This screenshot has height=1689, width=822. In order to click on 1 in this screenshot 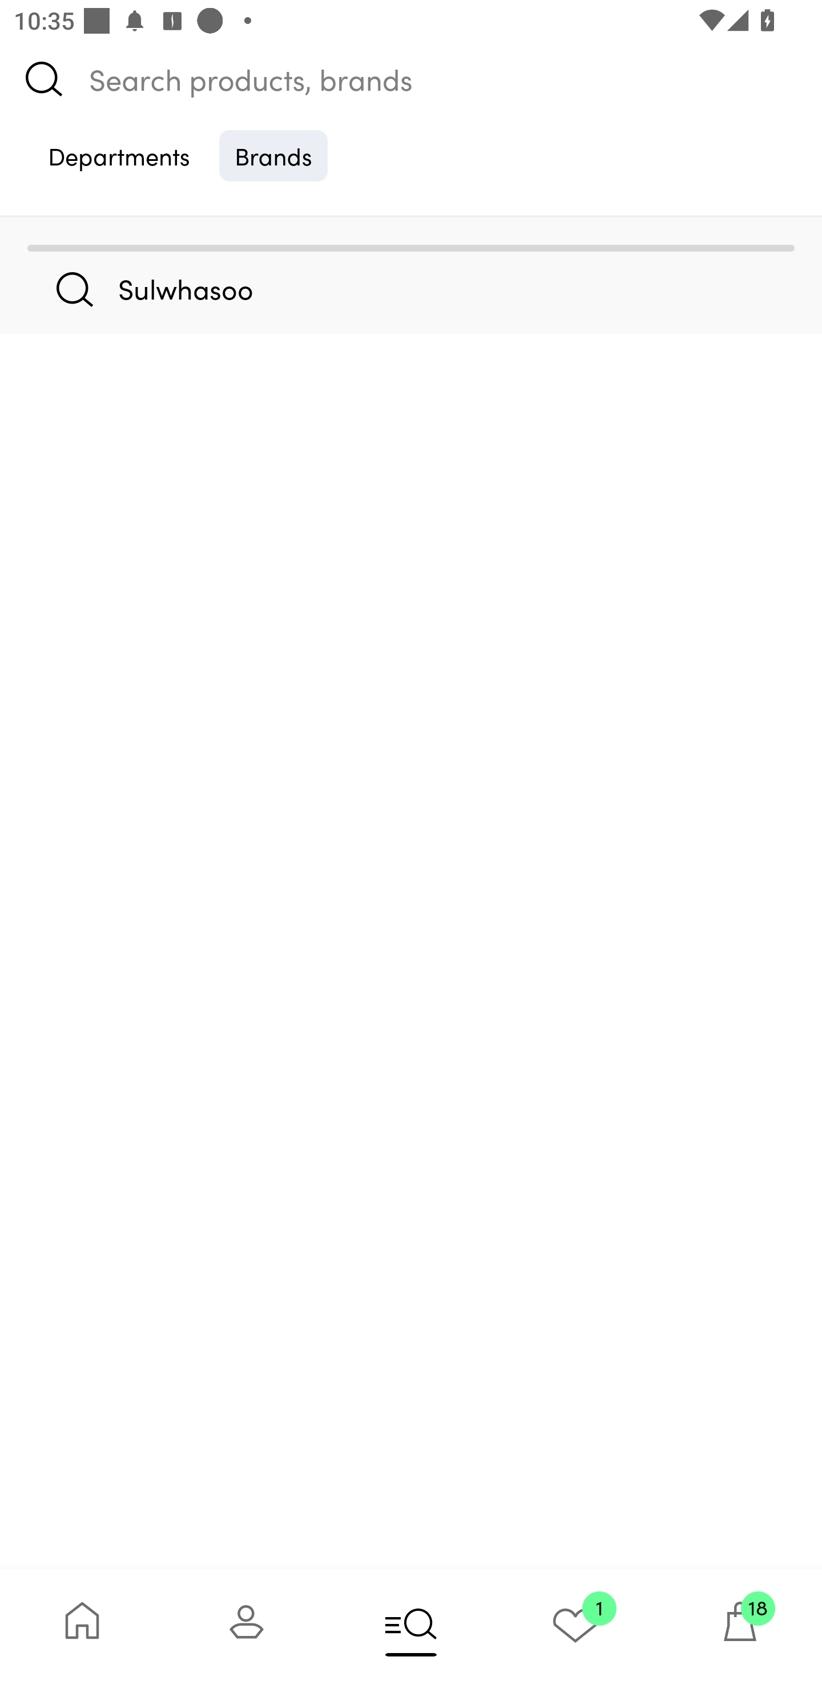, I will do `click(575, 1629)`.